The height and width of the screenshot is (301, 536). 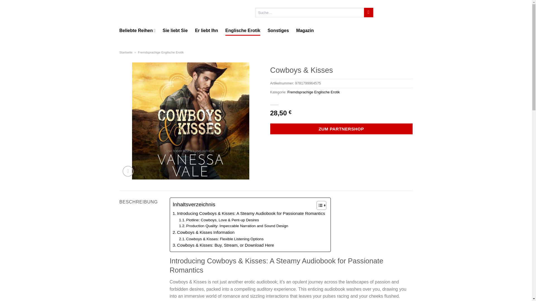 What do you see at coordinates (161, 52) in the screenshot?
I see `Fremdsprachige Englische Erotik` at bounding box center [161, 52].